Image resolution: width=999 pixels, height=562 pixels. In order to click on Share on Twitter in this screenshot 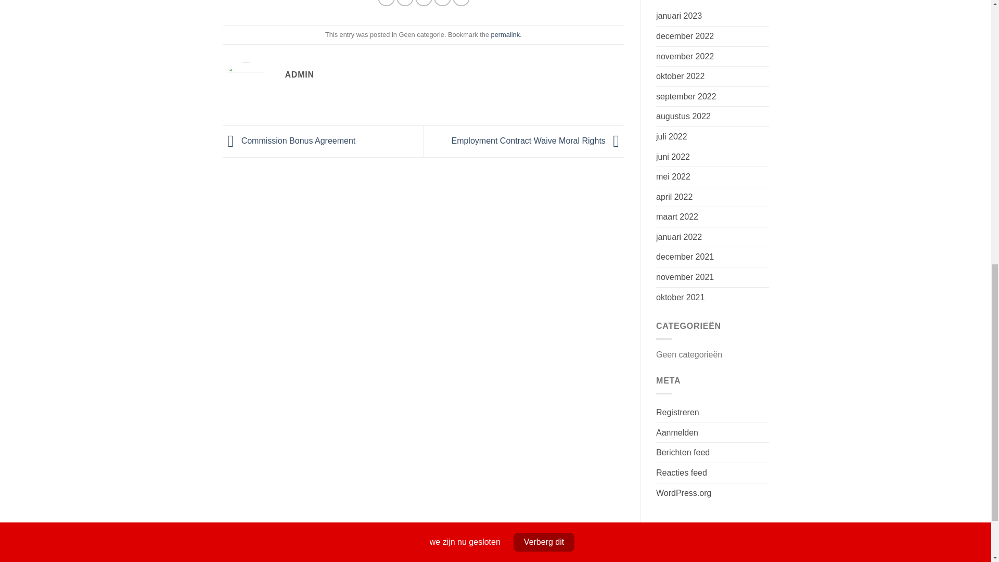, I will do `click(405, 3)`.